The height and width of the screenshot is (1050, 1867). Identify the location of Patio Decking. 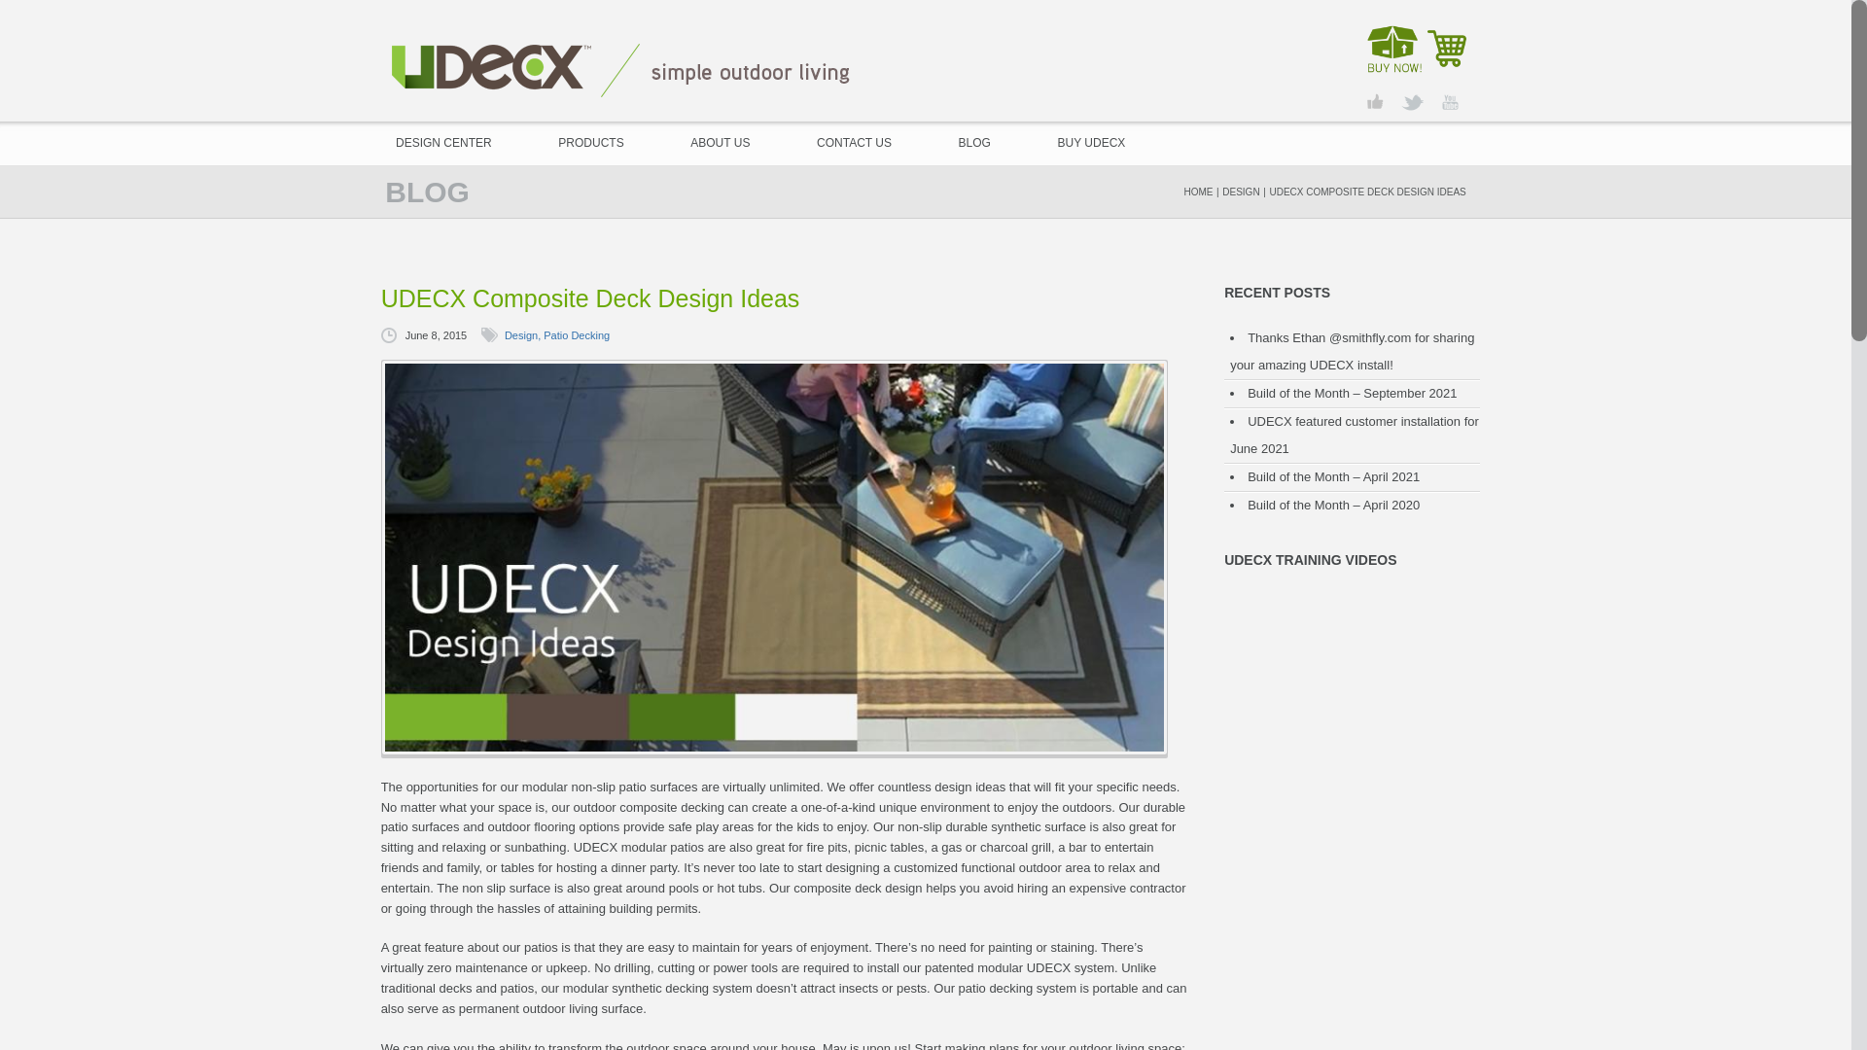
(576, 335).